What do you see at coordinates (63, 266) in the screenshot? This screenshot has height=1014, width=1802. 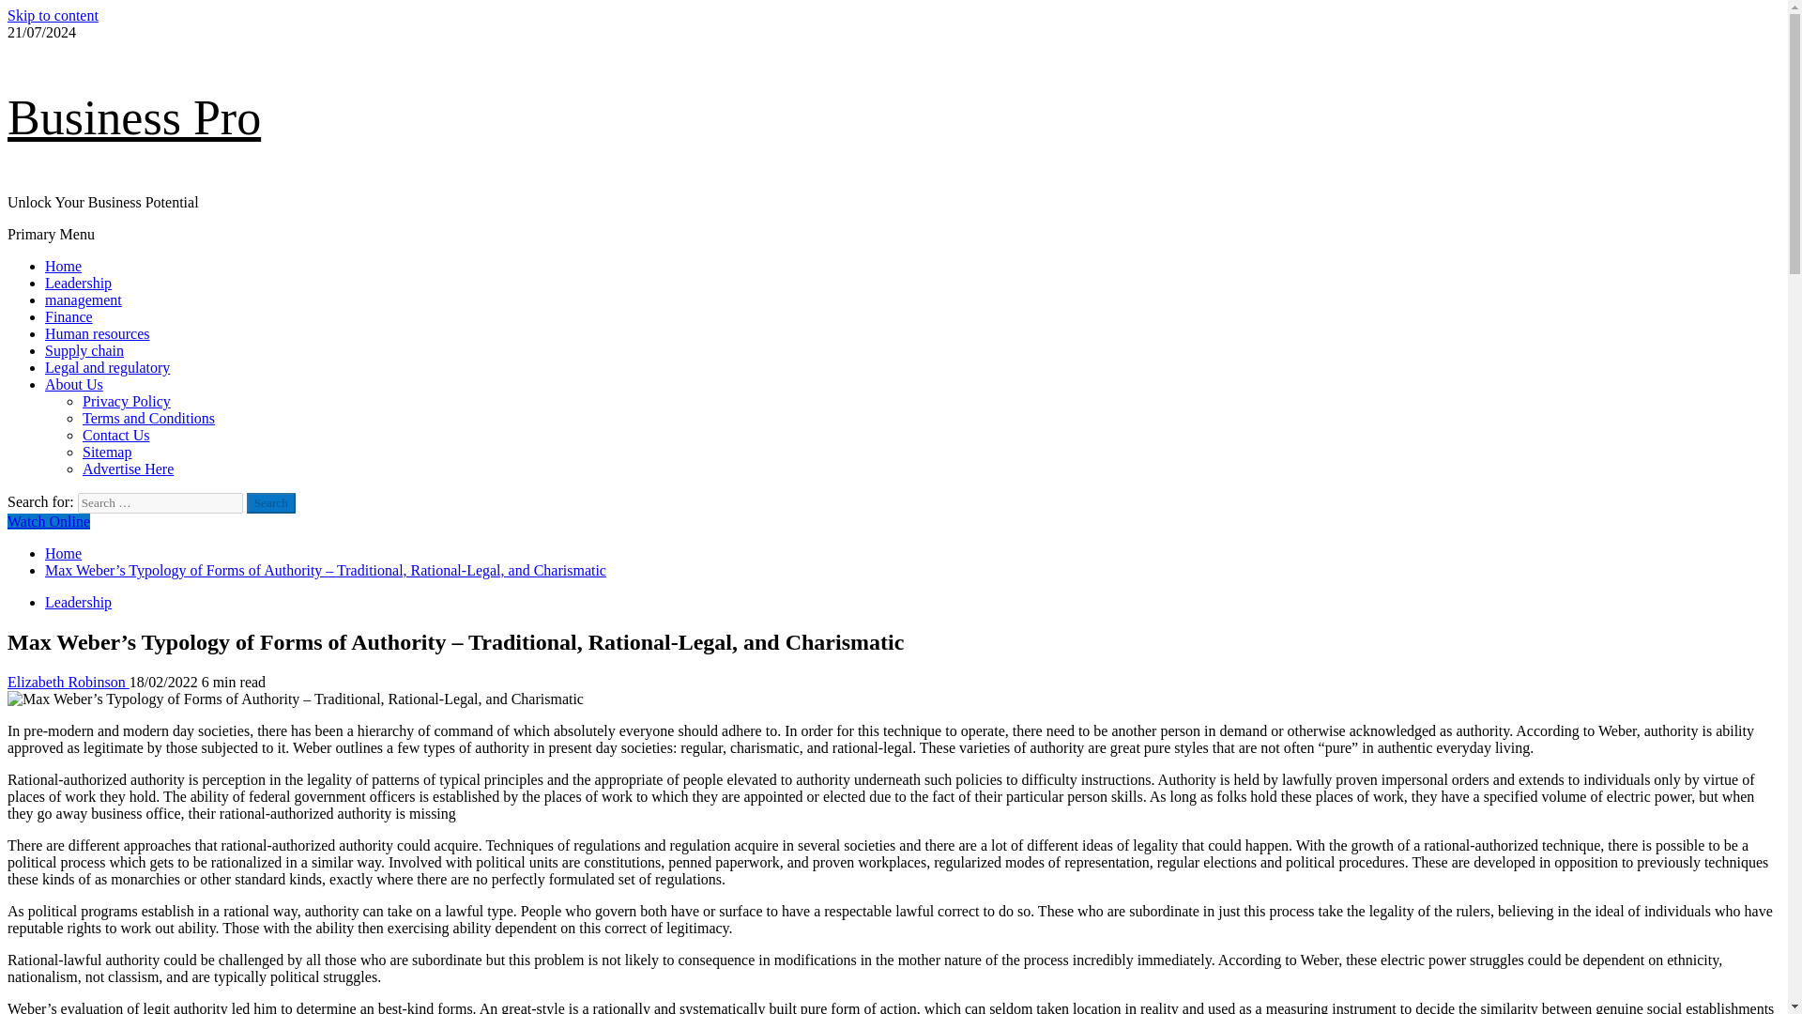 I see `Home` at bounding box center [63, 266].